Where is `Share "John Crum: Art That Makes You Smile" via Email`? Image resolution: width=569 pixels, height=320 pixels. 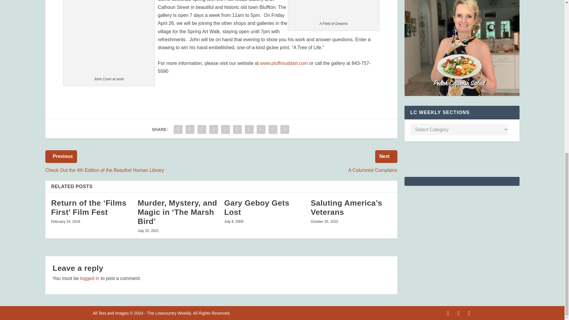 Share "John Crum: Art That Makes You Smile" via Email is located at coordinates (273, 129).